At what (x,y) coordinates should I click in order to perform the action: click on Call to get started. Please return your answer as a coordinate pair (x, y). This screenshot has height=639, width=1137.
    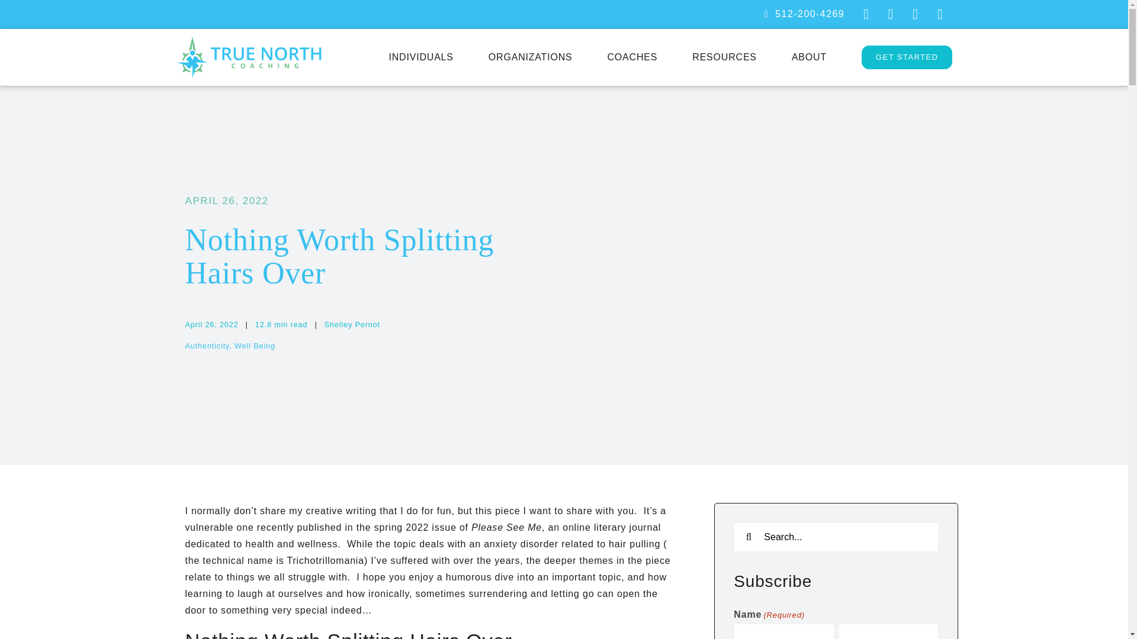
    Looking at the image, I should click on (804, 14).